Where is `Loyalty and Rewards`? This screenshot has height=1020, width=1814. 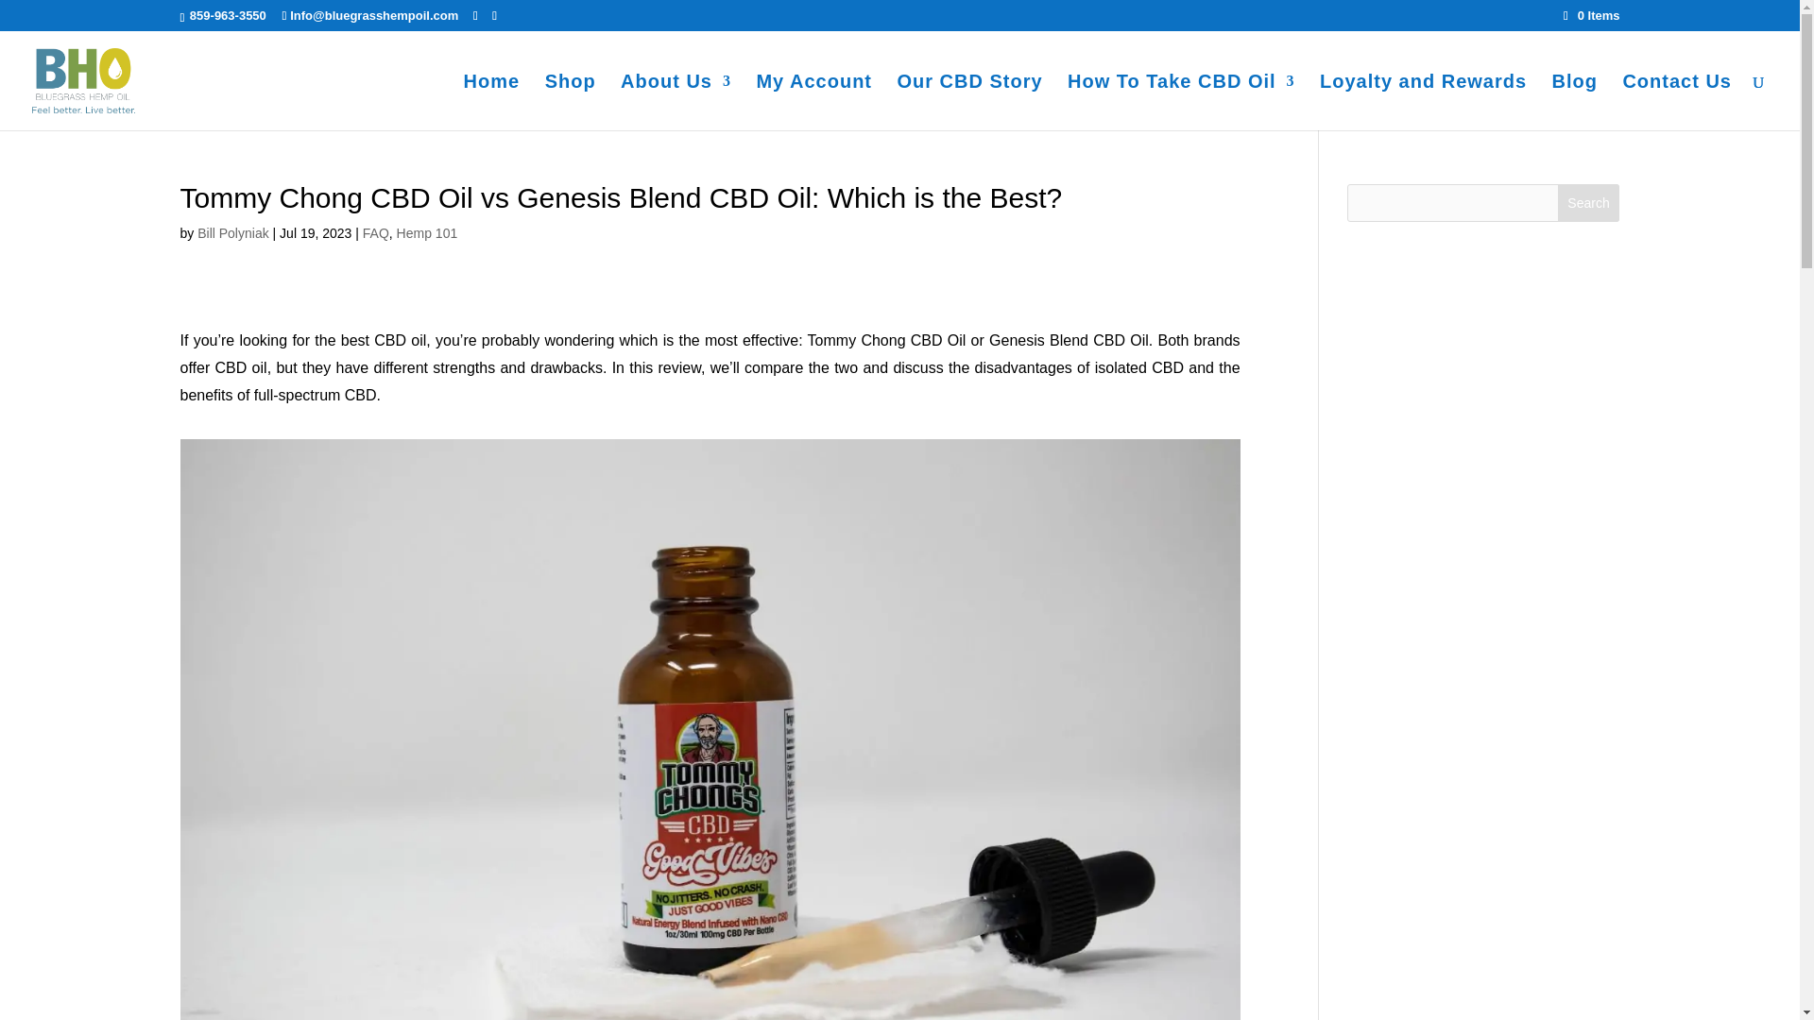
Loyalty and Rewards is located at coordinates (1423, 101).